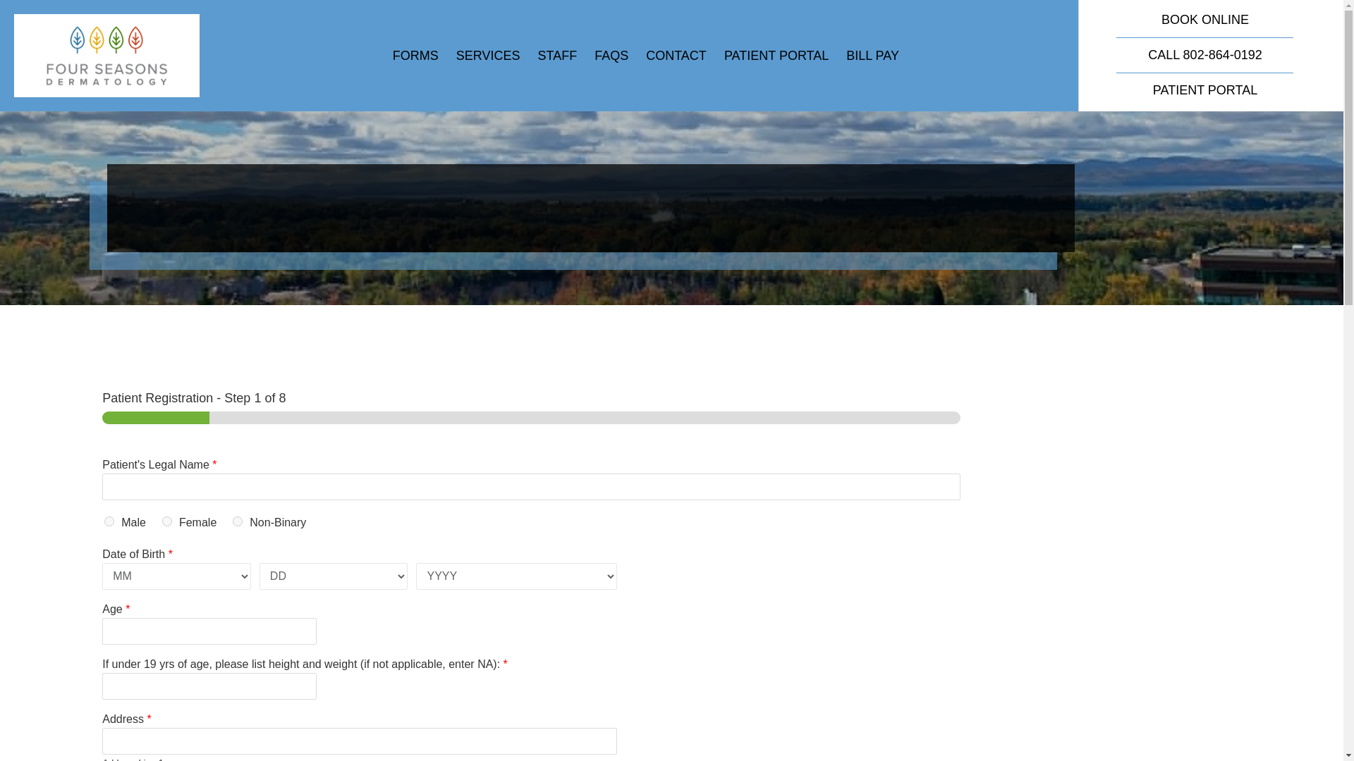 The width and height of the screenshot is (1354, 761). Describe the element at coordinates (166, 521) in the screenshot. I see `Female` at that location.